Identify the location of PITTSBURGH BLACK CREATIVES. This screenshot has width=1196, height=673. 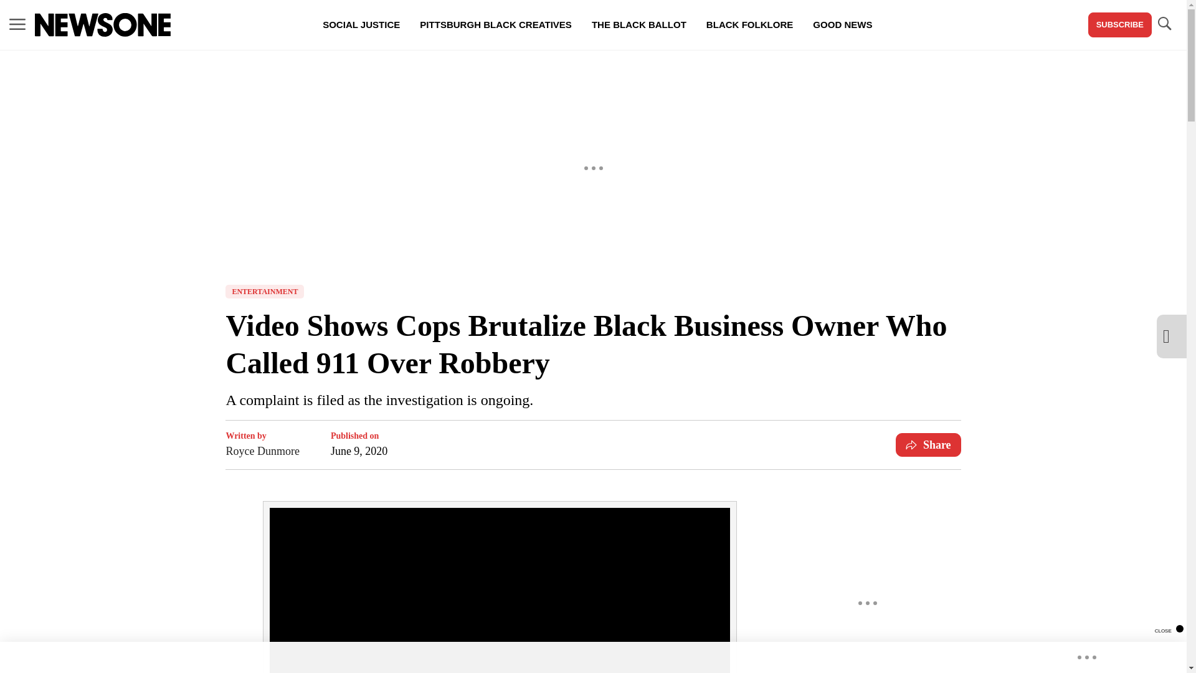
(496, 25).